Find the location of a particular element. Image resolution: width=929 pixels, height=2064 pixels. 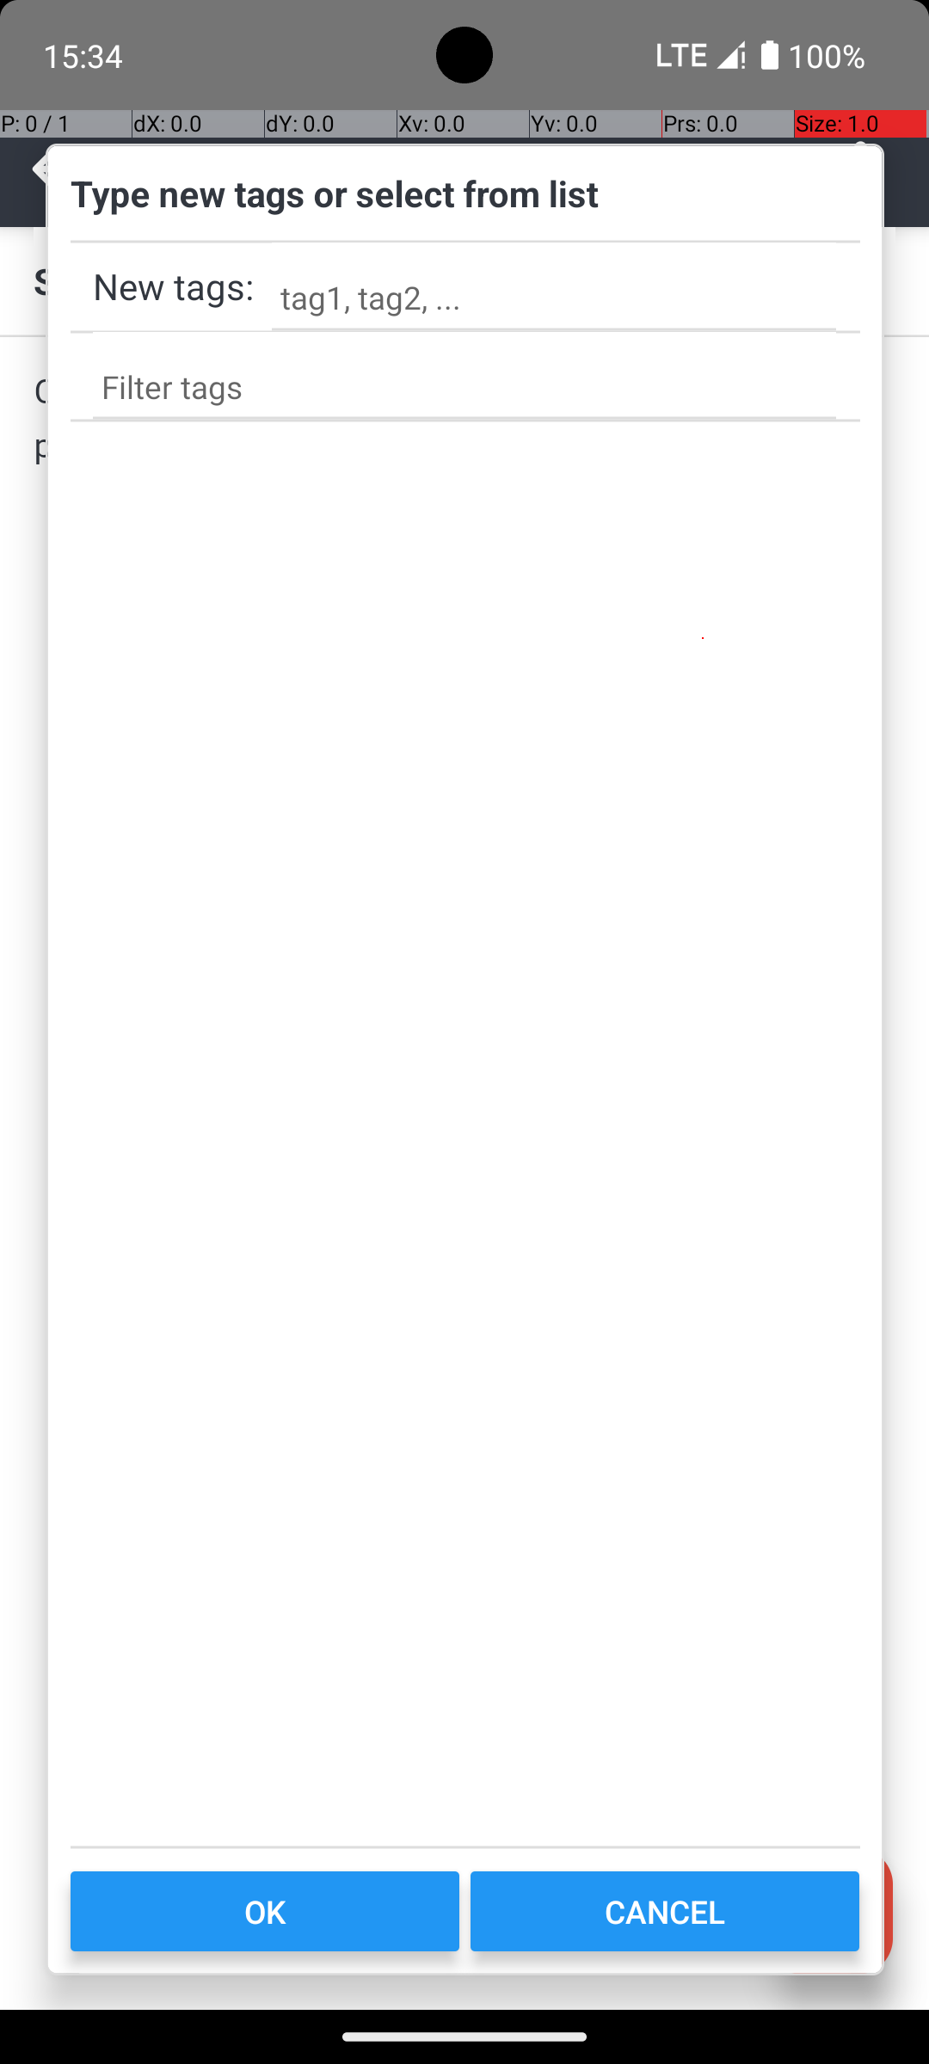

tag1, tag2, ... is located at coordinates (554, 286).